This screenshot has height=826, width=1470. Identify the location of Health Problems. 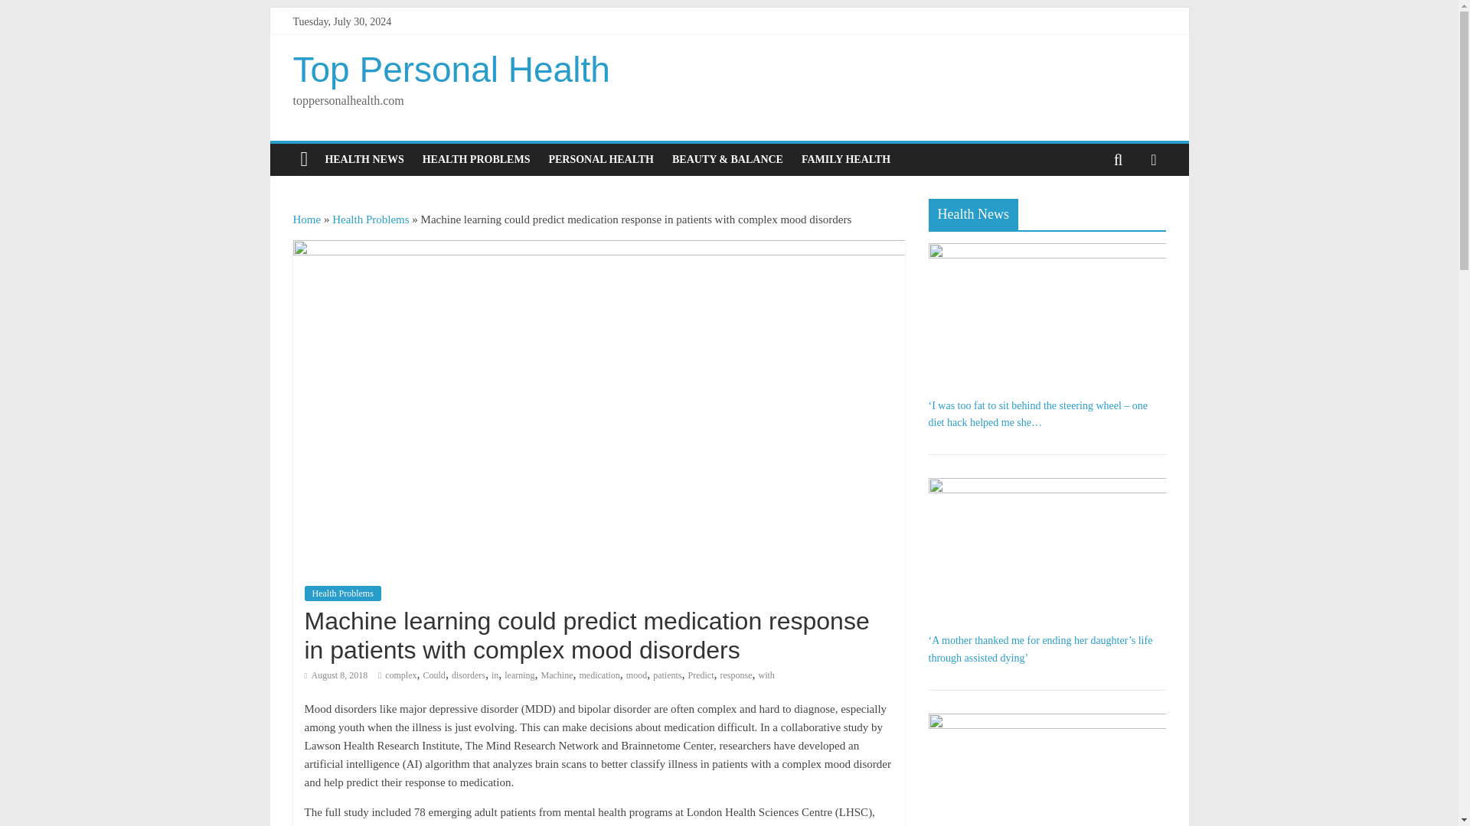
(342, 593).